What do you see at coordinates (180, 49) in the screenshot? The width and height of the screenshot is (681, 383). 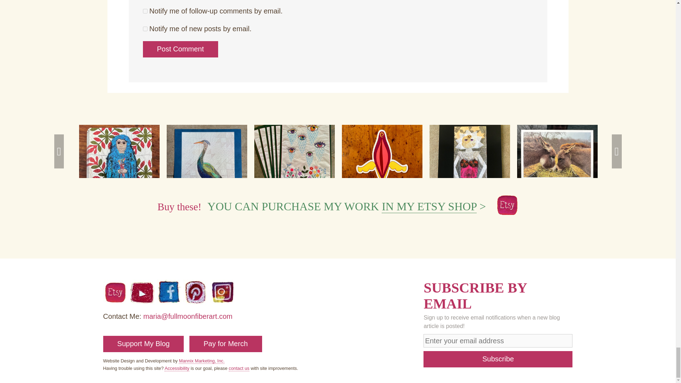 I see `Post Comment` at bounding box center [180, 49].